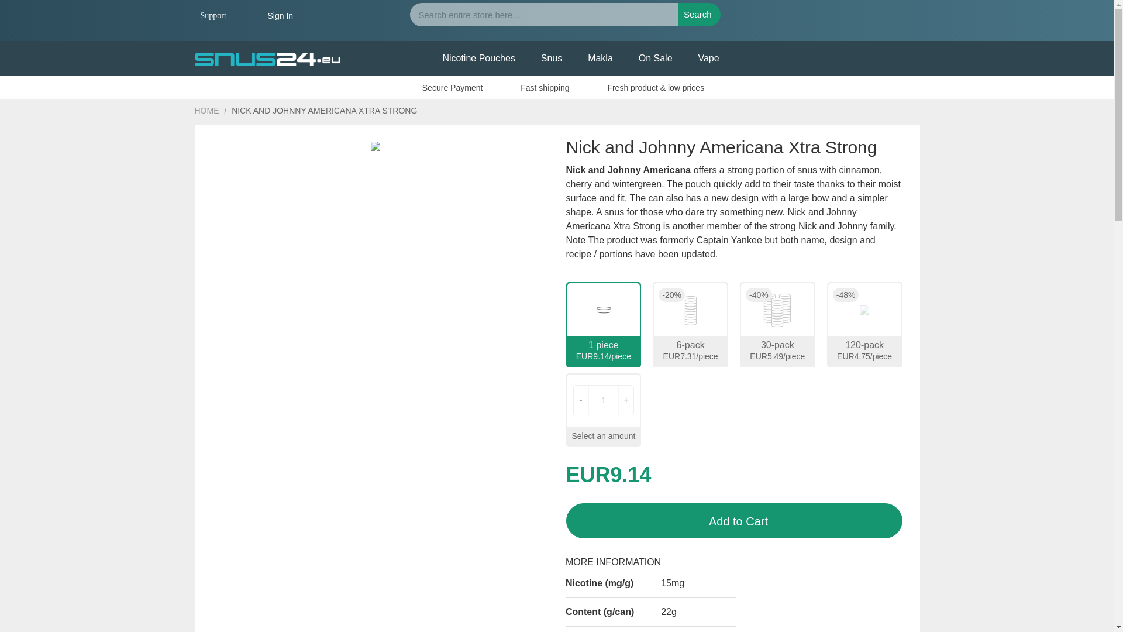 Image resolution: width=1123 pixels, height=632 pixels. What do you see at coordinates (604, 400) in the screenshot?
I see `1` at bounding box center [604, 400].